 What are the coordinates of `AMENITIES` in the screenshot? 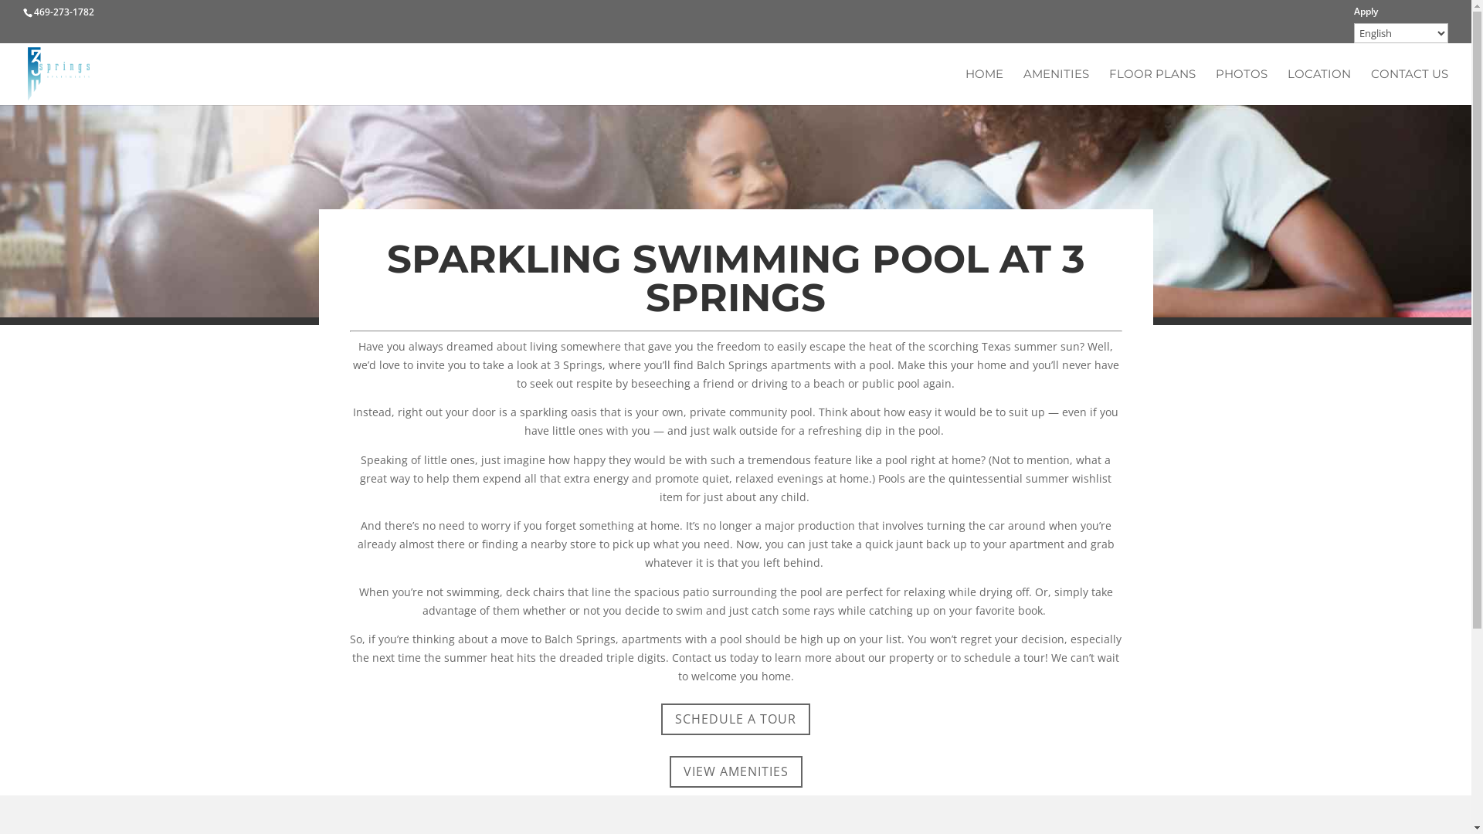 It's located at (1057, 86).